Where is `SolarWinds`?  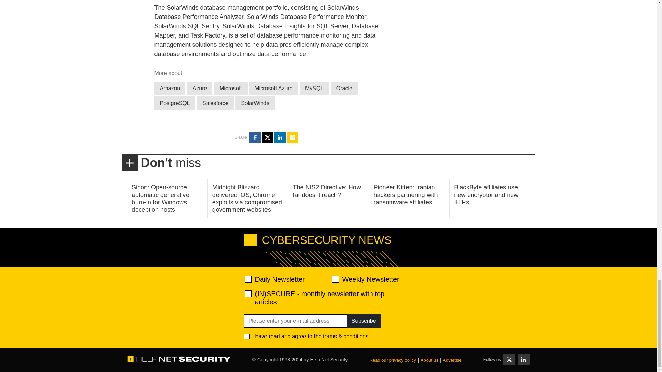
SolarWinds is located at coordinates (255, 103).